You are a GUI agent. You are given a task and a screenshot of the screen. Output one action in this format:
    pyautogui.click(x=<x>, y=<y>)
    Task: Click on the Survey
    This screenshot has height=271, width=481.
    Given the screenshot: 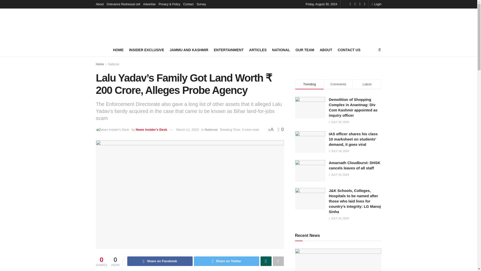 What is the action you would take?
    pyautogui.click(x=201, y=4)
    